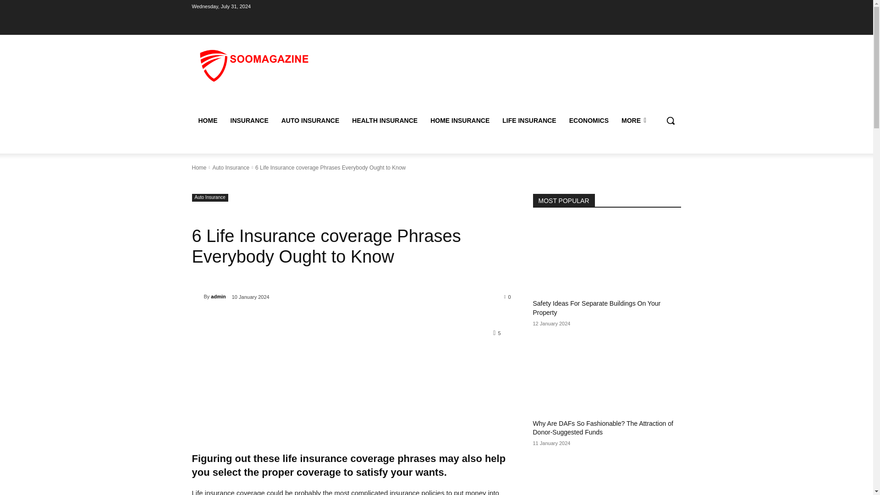 This screenshot has width=880, height=495. Describe the element at coordinates (249, 120) in the screenshot. I see `INSURANCE` at that location.